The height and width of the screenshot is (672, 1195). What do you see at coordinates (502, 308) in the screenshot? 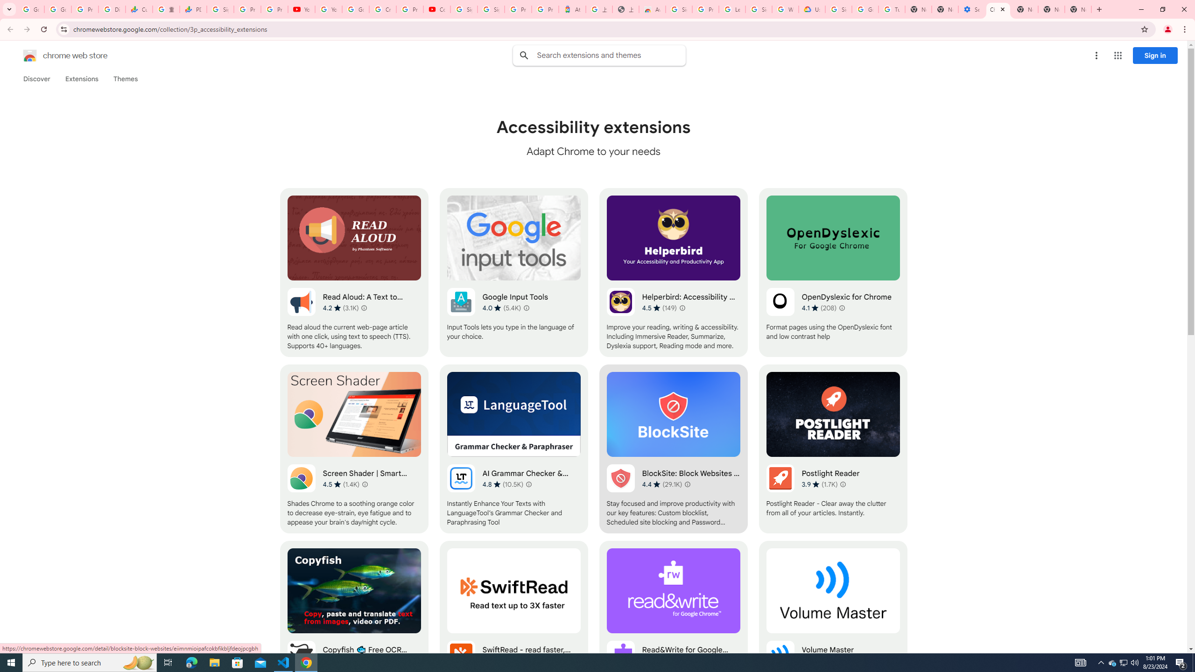
I see `Average rating 4.0 out of 5 stars. 5.4K ratings.` at bounding box center [502, 308].